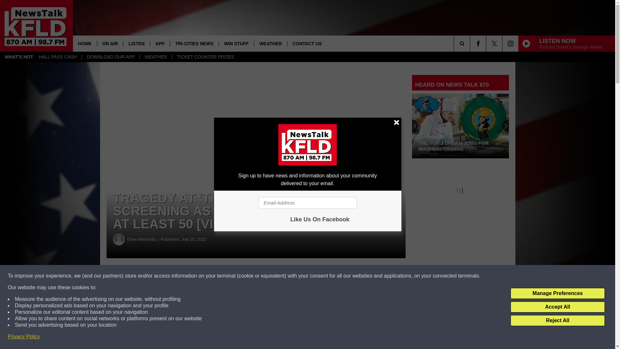 Image resolution: width=620 pixels, height=349 pixels. Describe the element at coordinates (110, 43) in the screenshot. I see `ON AIR` at that location.